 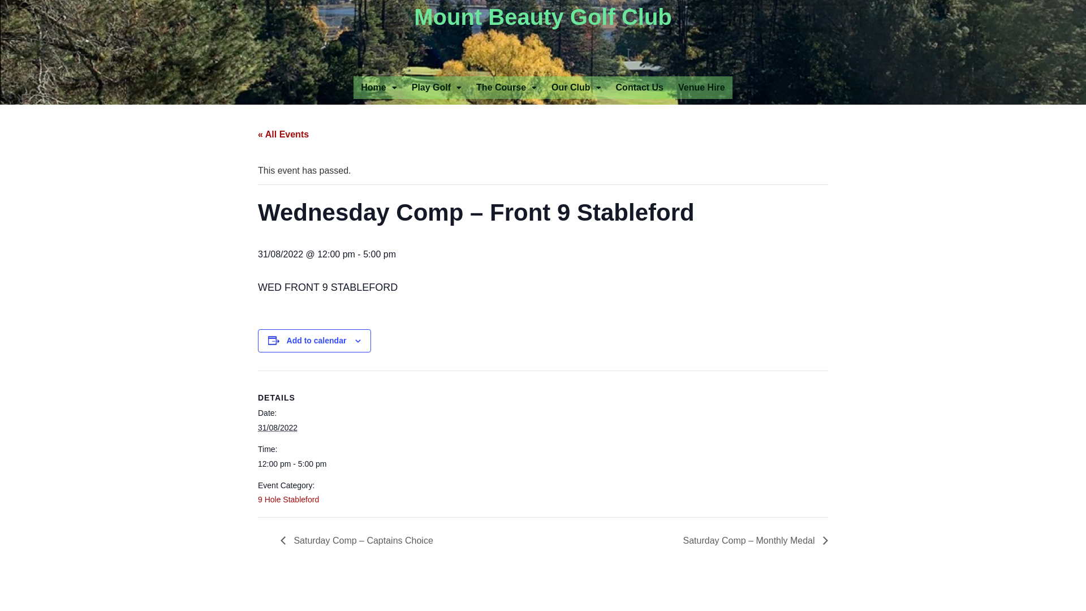 I want to click on Add to calendar, so click(x=317, y=341).